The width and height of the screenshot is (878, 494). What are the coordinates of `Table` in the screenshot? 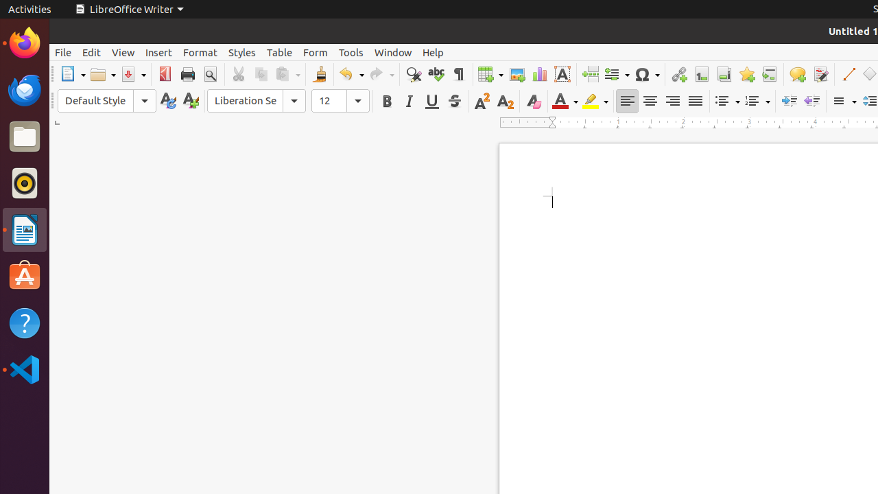 It's located at (280, 52).